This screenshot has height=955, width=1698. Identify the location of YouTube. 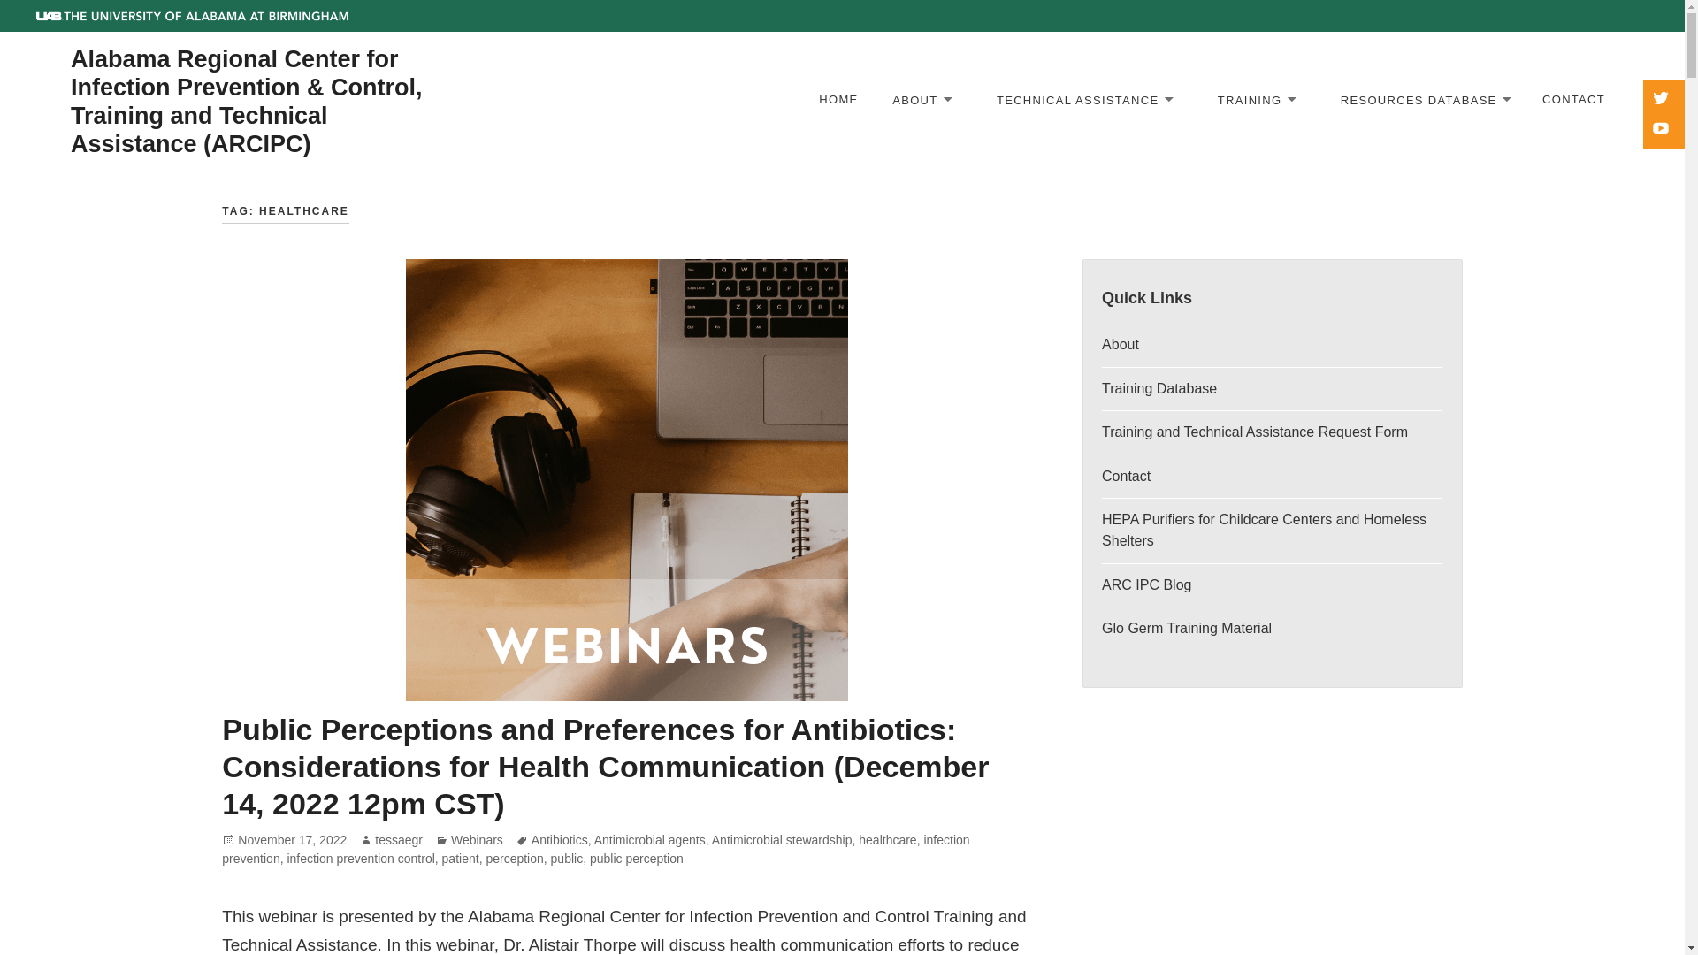
(1662, 129).